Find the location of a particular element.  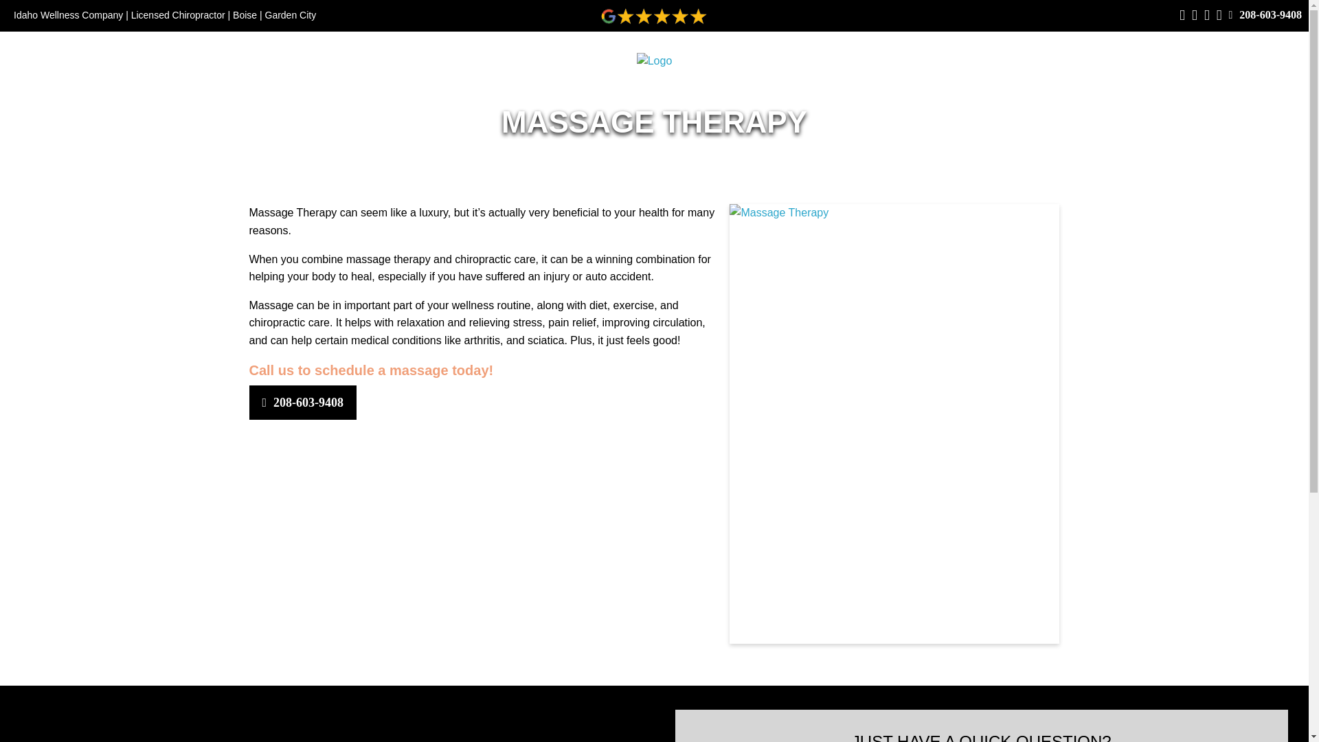

Local: 208-603-9408 is located at coordinates (1265, 14).